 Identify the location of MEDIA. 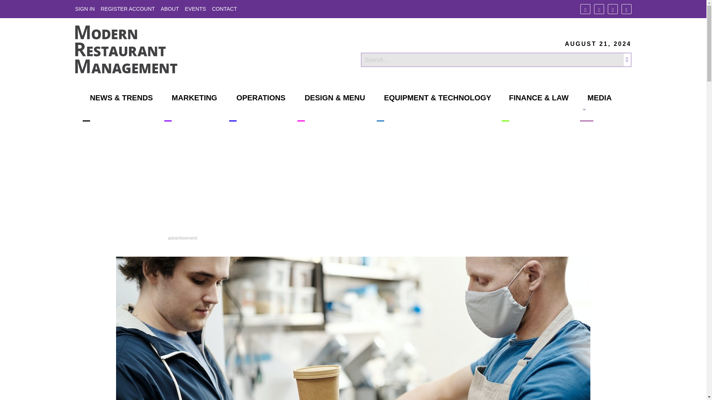
(596, 107).